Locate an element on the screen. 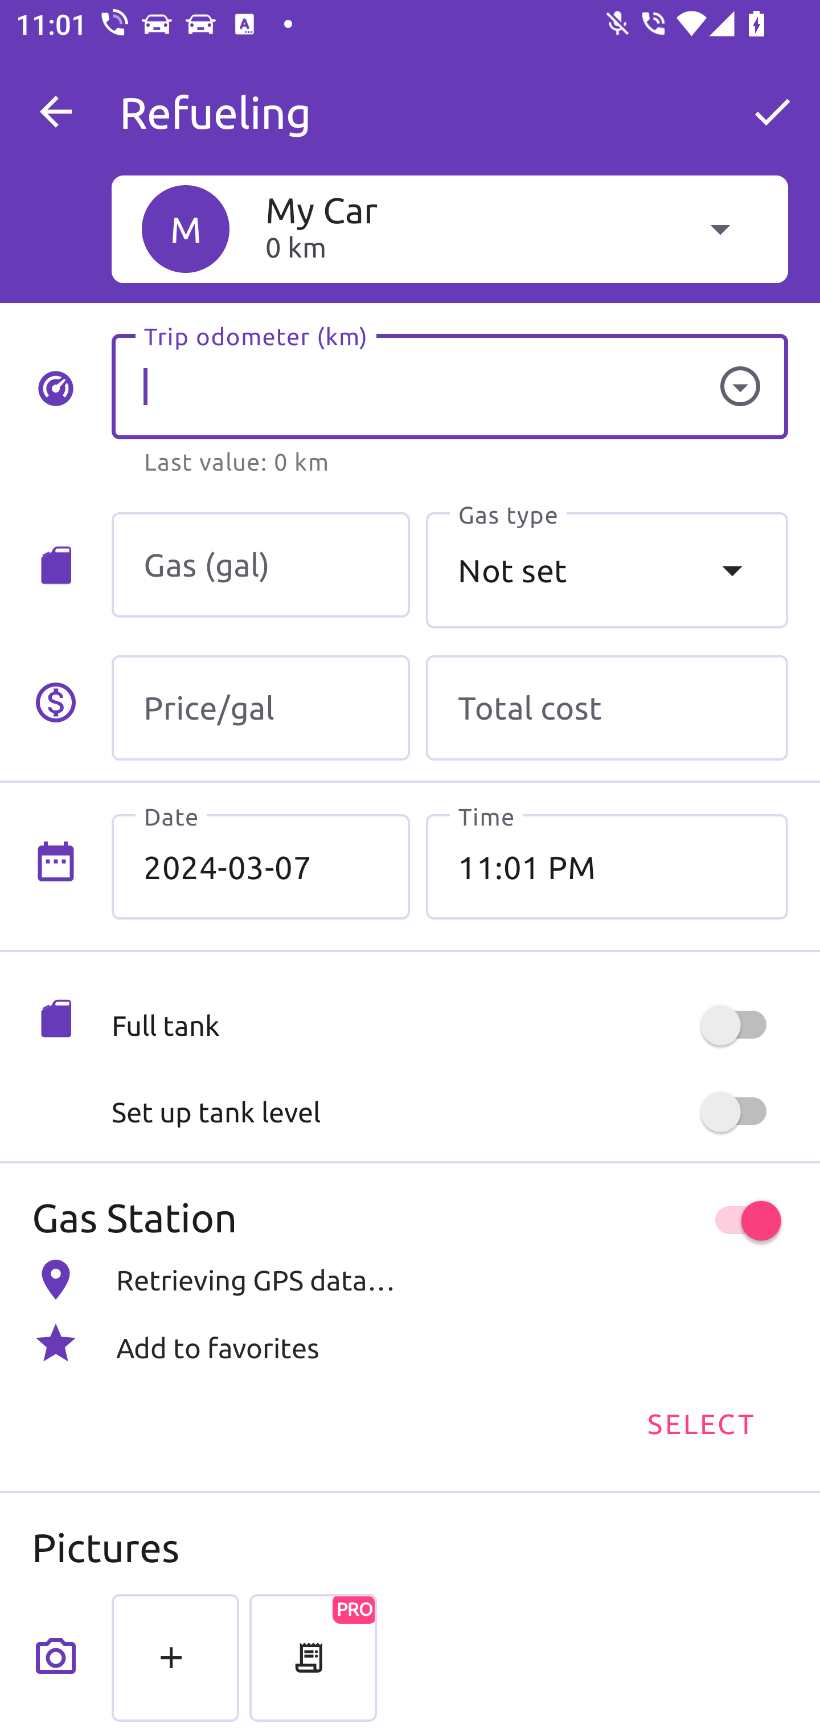  Not set is located at coordinates (606, 570).